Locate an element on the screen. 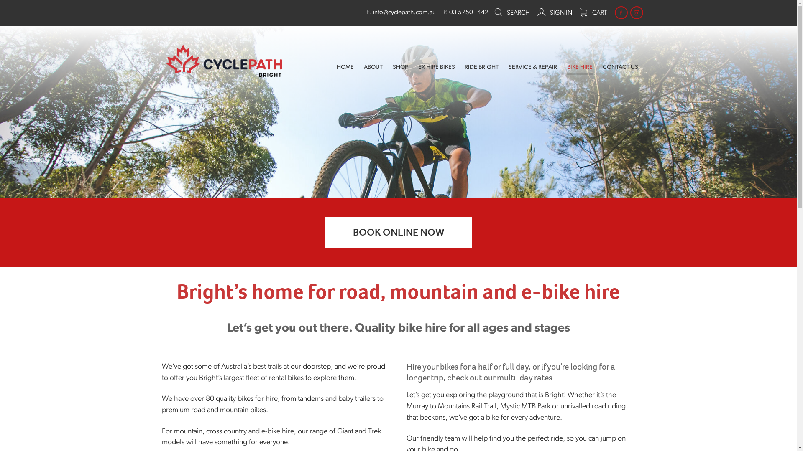  HOME is located at coordinates (345, 68).